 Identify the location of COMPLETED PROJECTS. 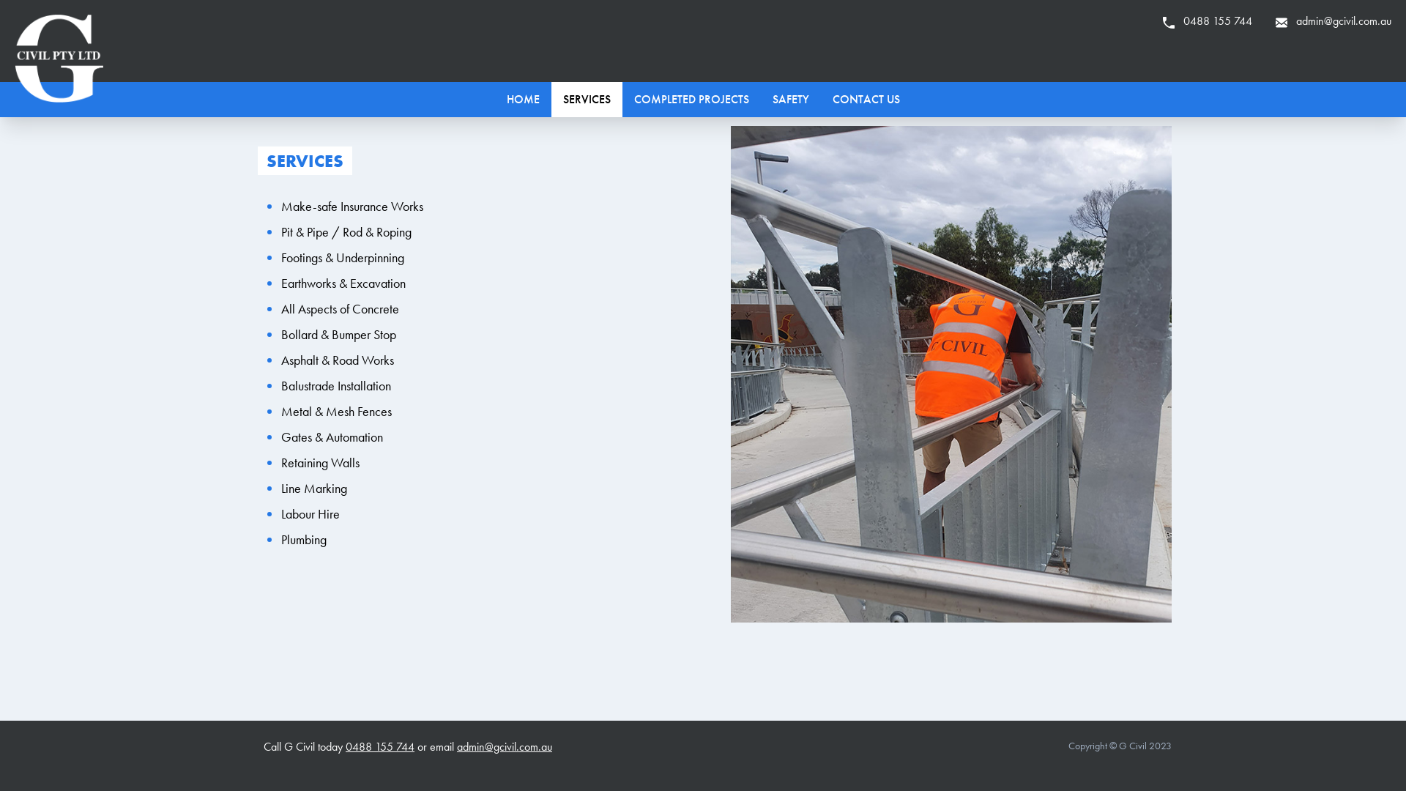
(691, 100).